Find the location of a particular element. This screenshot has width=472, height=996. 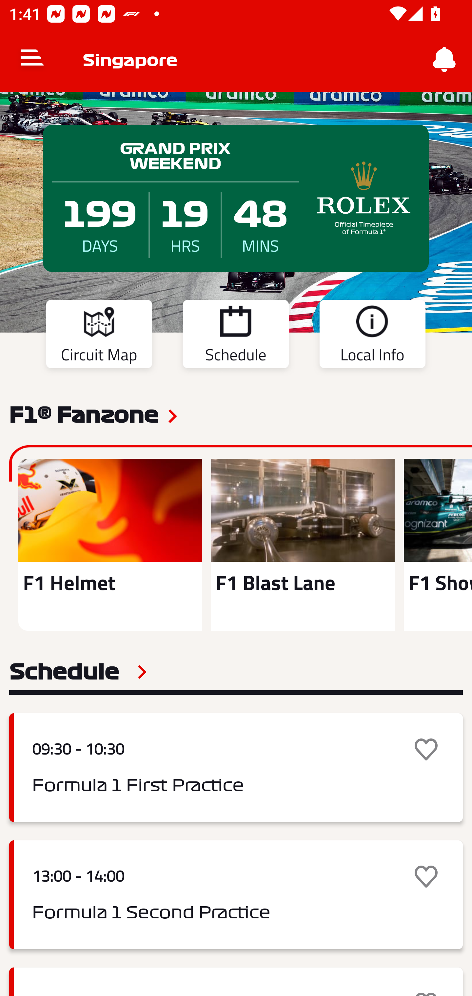

Navigate up is located at coordinates (32, 60).